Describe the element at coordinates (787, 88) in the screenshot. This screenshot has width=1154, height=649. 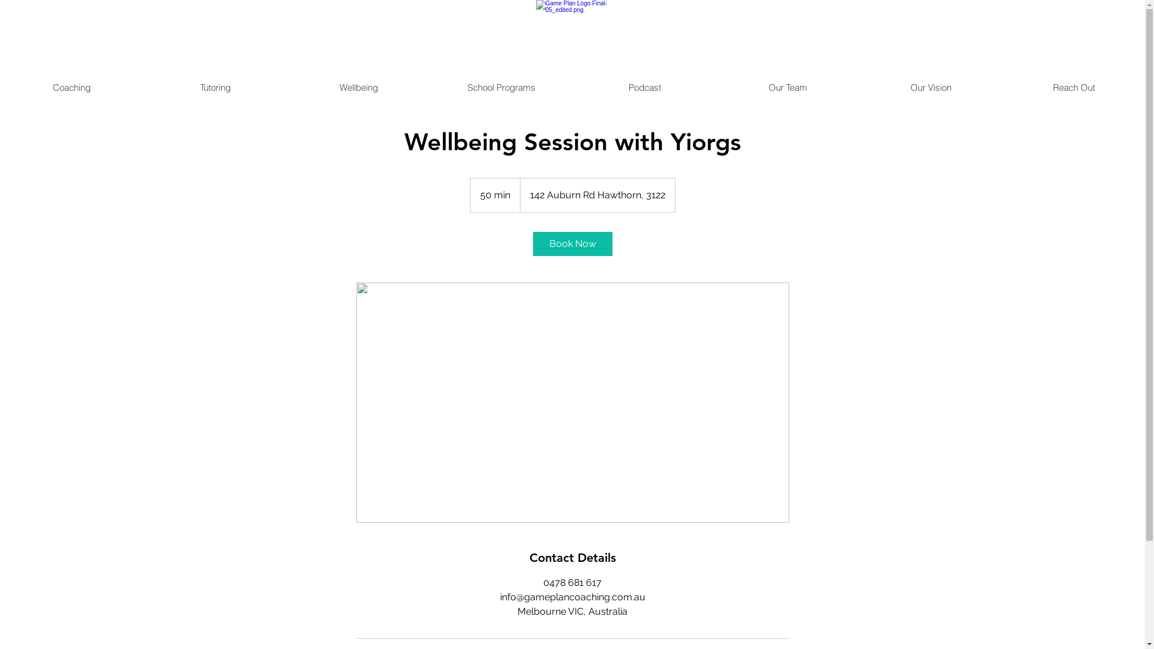
I see `Our Team` at that location.